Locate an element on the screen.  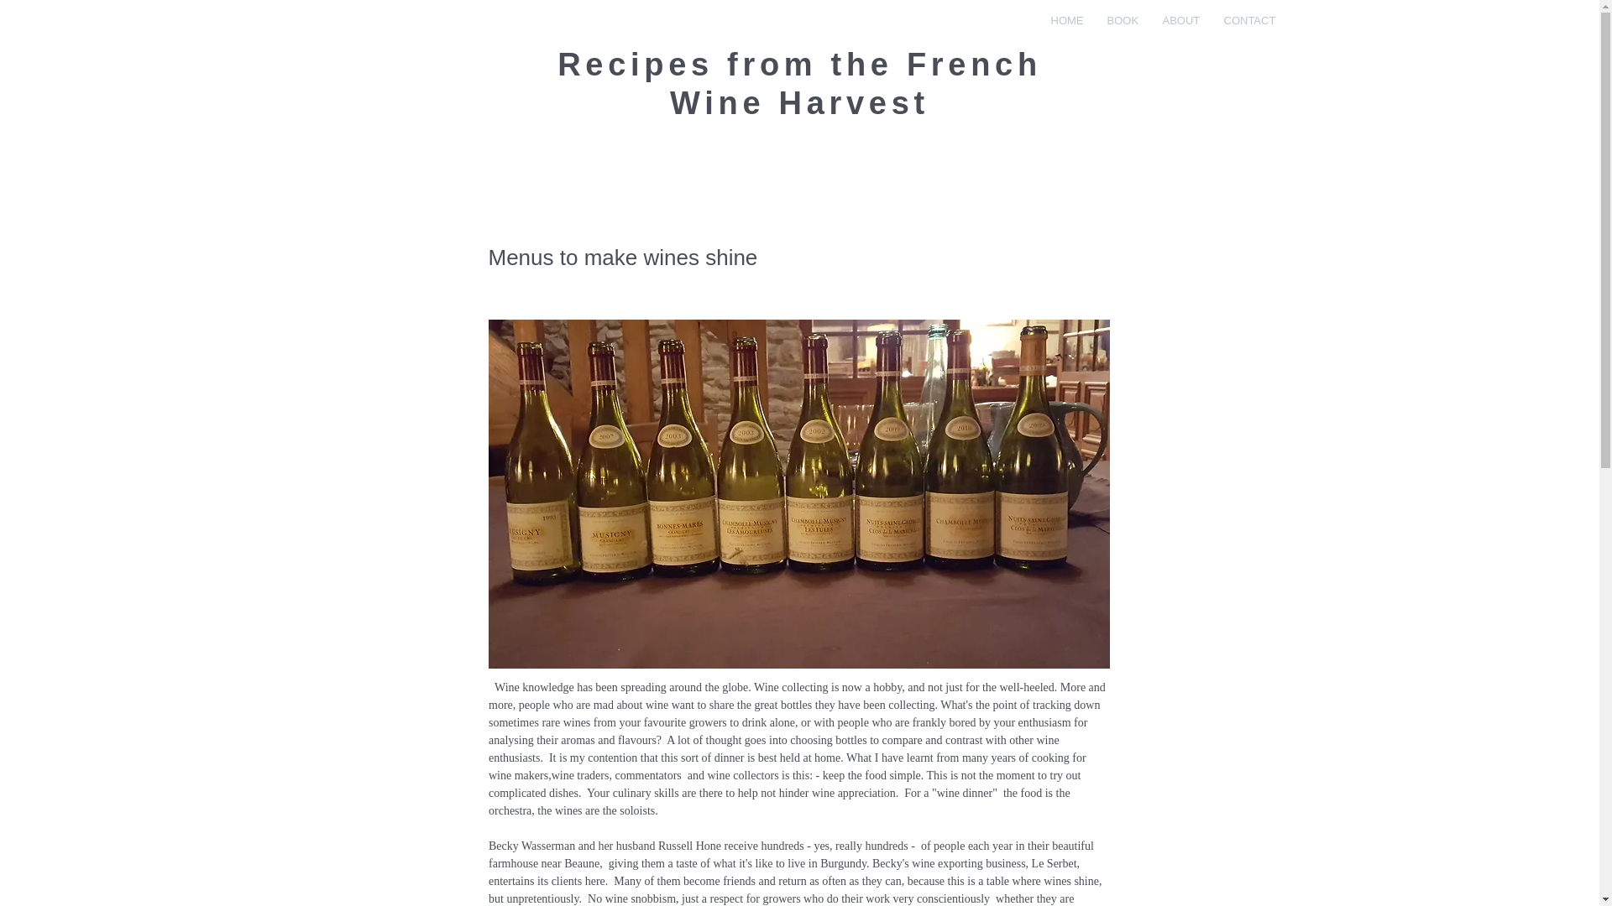
Recipes from the French Wine Harvest is located at coordinates (799, 84).